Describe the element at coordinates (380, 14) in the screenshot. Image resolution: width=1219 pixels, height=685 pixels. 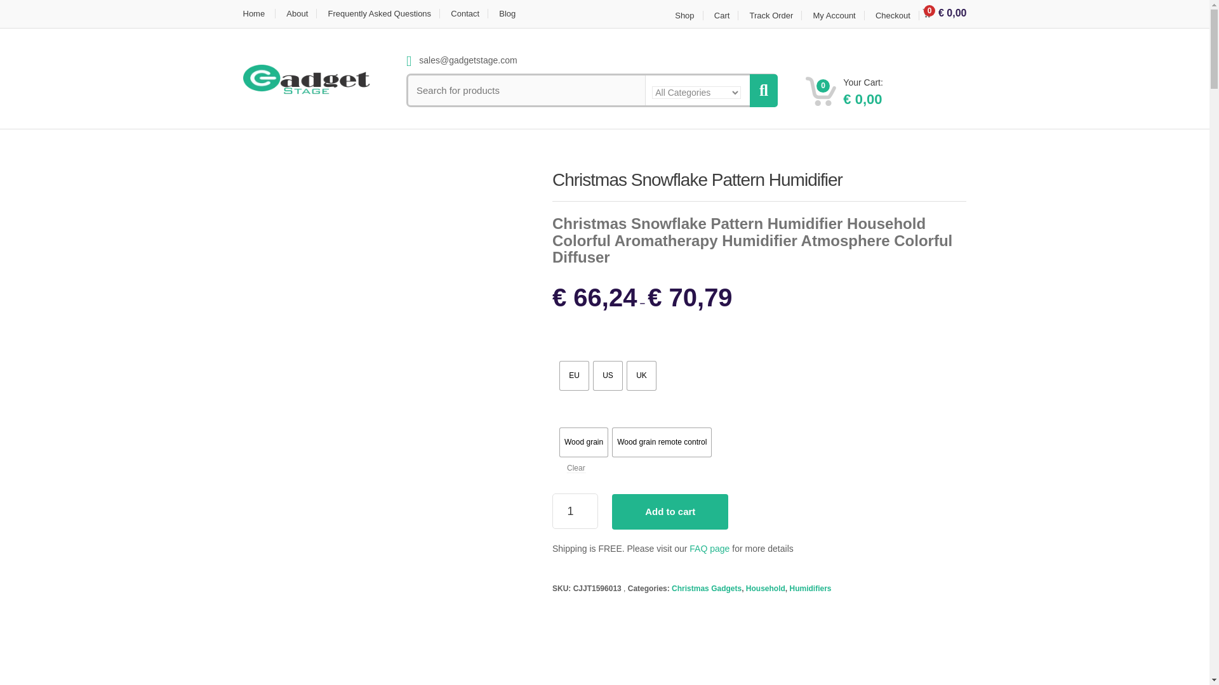
I see `Frequently Asked Questions` at that location.